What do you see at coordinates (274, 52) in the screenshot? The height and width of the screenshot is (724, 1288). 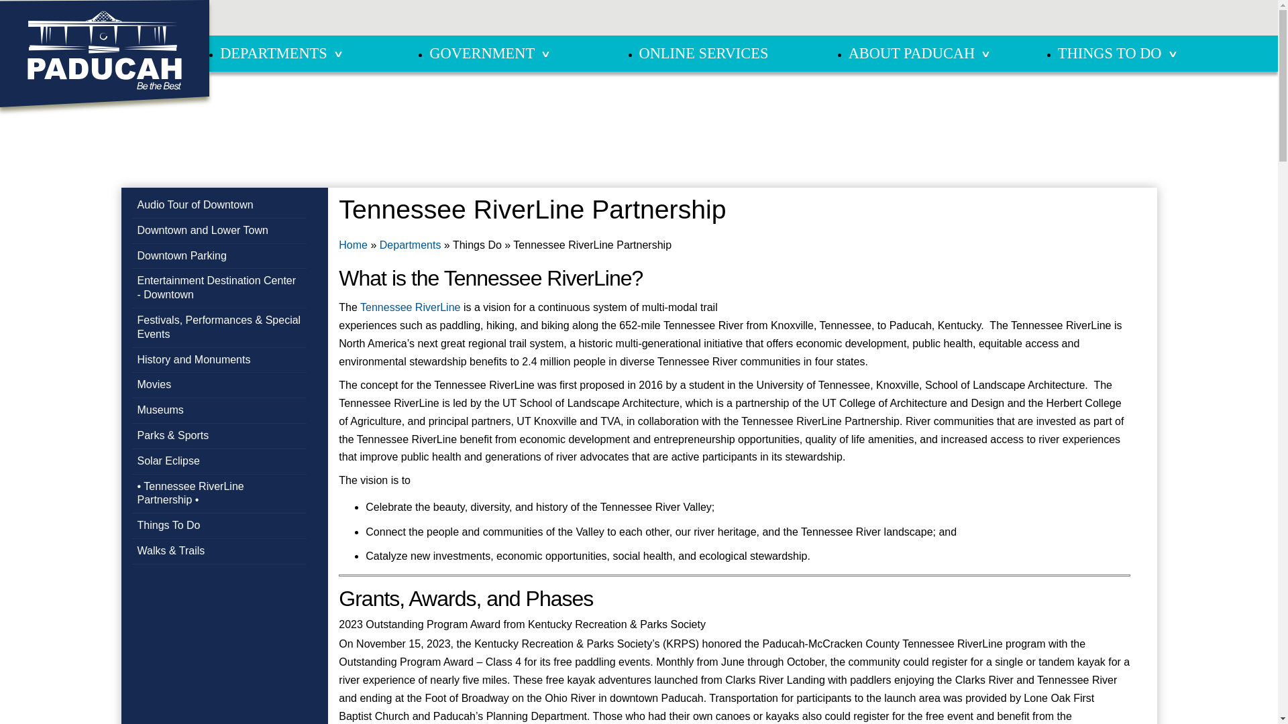 I see `DEPARTMENTS` at bounding box center [274, 52].